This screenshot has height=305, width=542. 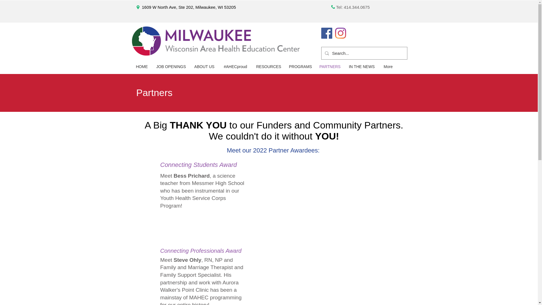 I want to click on RESOURCES, so click(x=268, y=67).